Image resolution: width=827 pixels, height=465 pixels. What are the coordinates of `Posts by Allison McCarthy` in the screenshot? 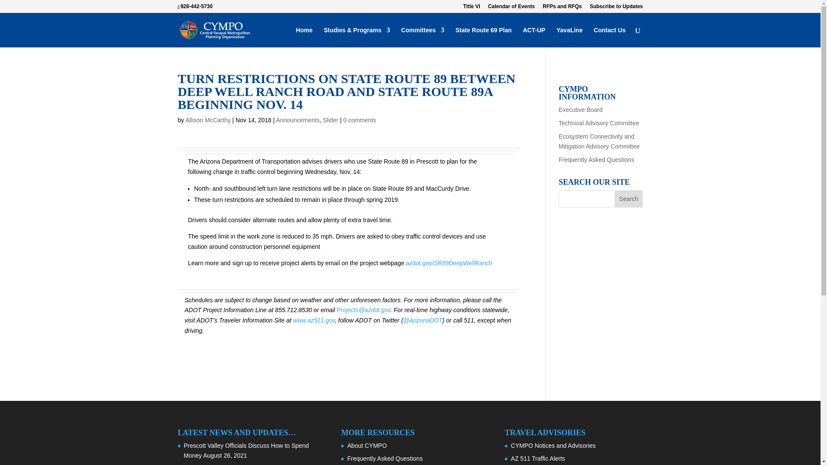 It's located at (208, 120).